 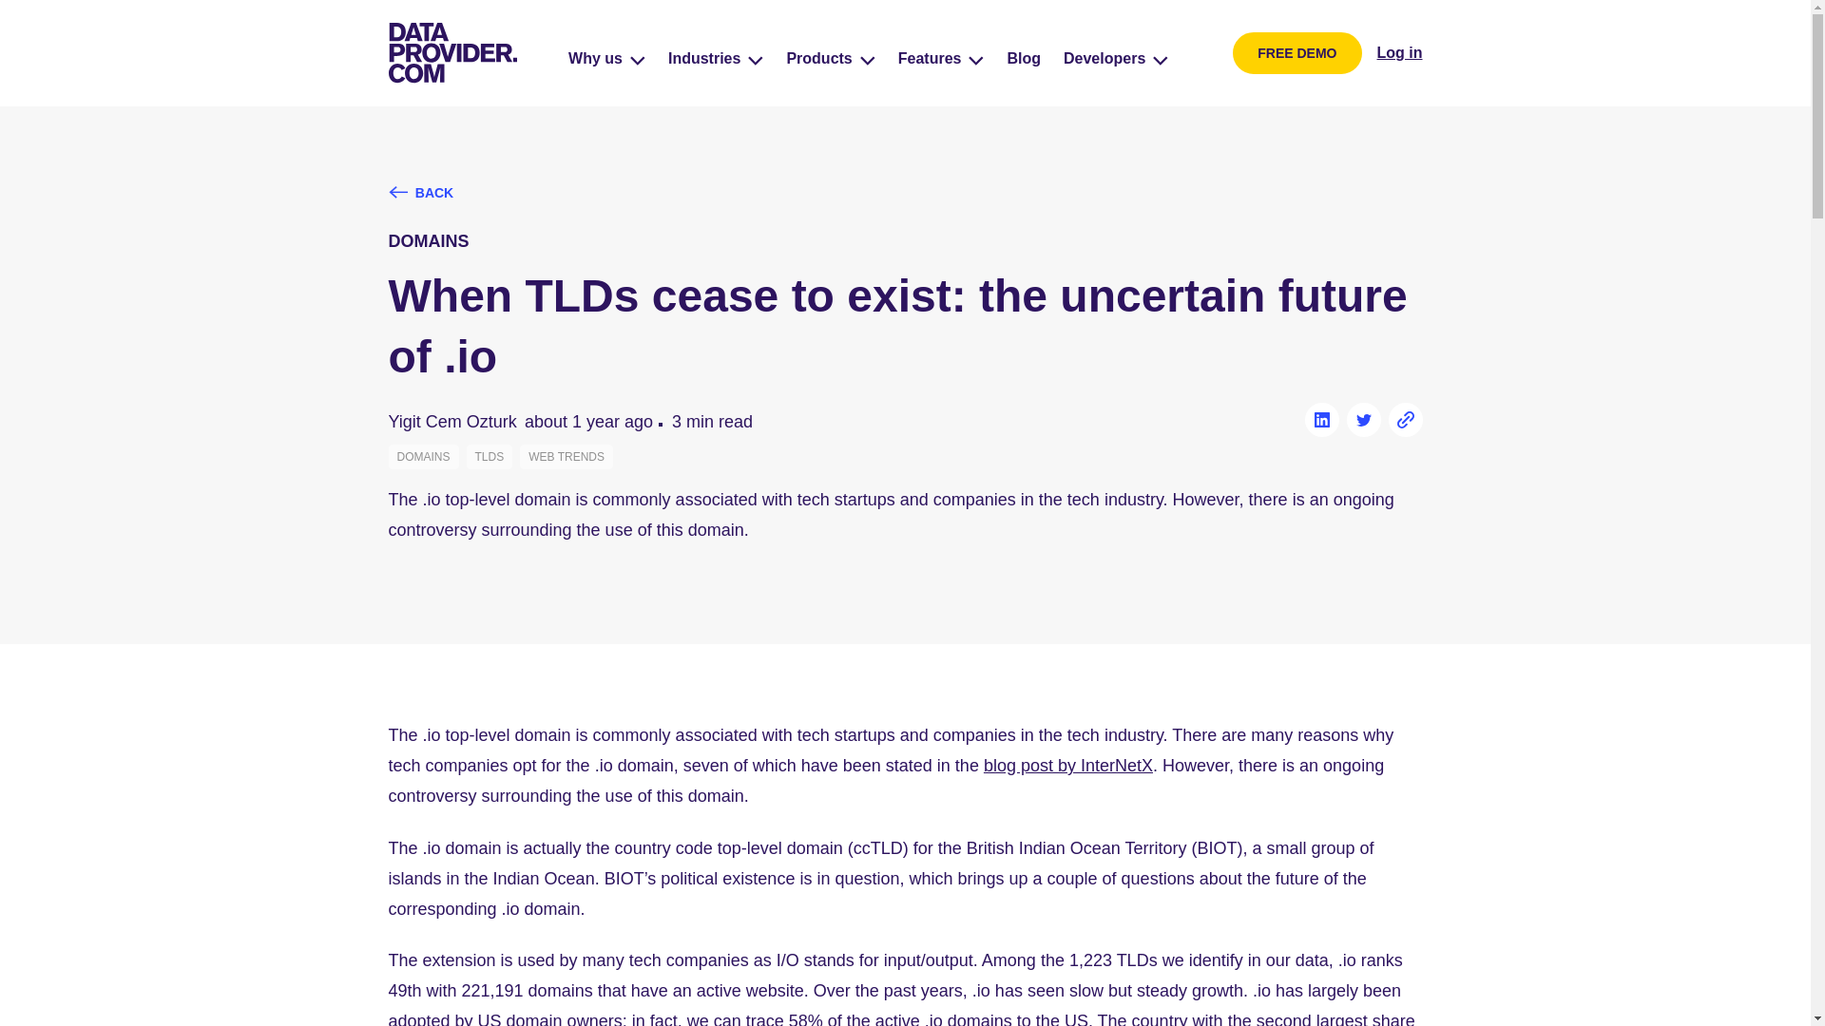 What do you see at coordinates (451, 422) in the screenshot?
I see `Yigit Cem Ozturk` at bounding box center [451, 422].